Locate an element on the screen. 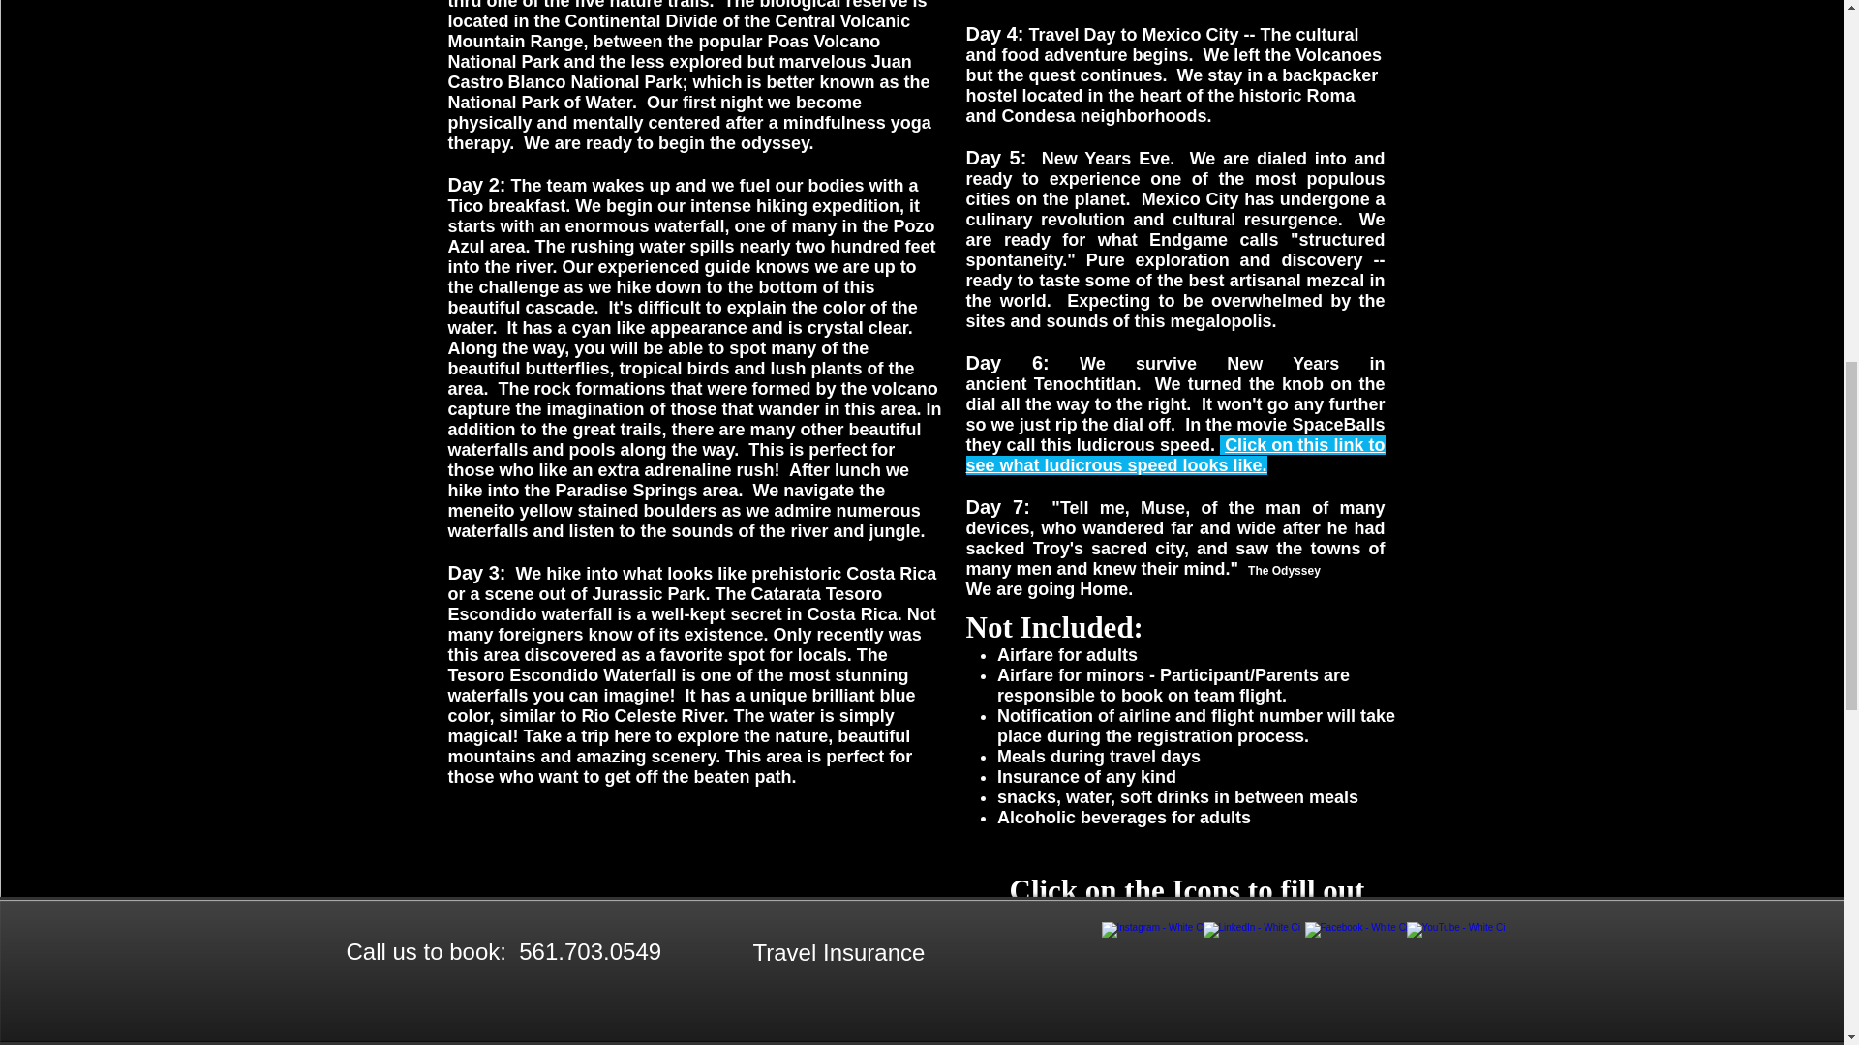 The image size is (1859, 1045). Click on this link to see what ludicrous speed looks like. is located at coordinates (1175, 455).